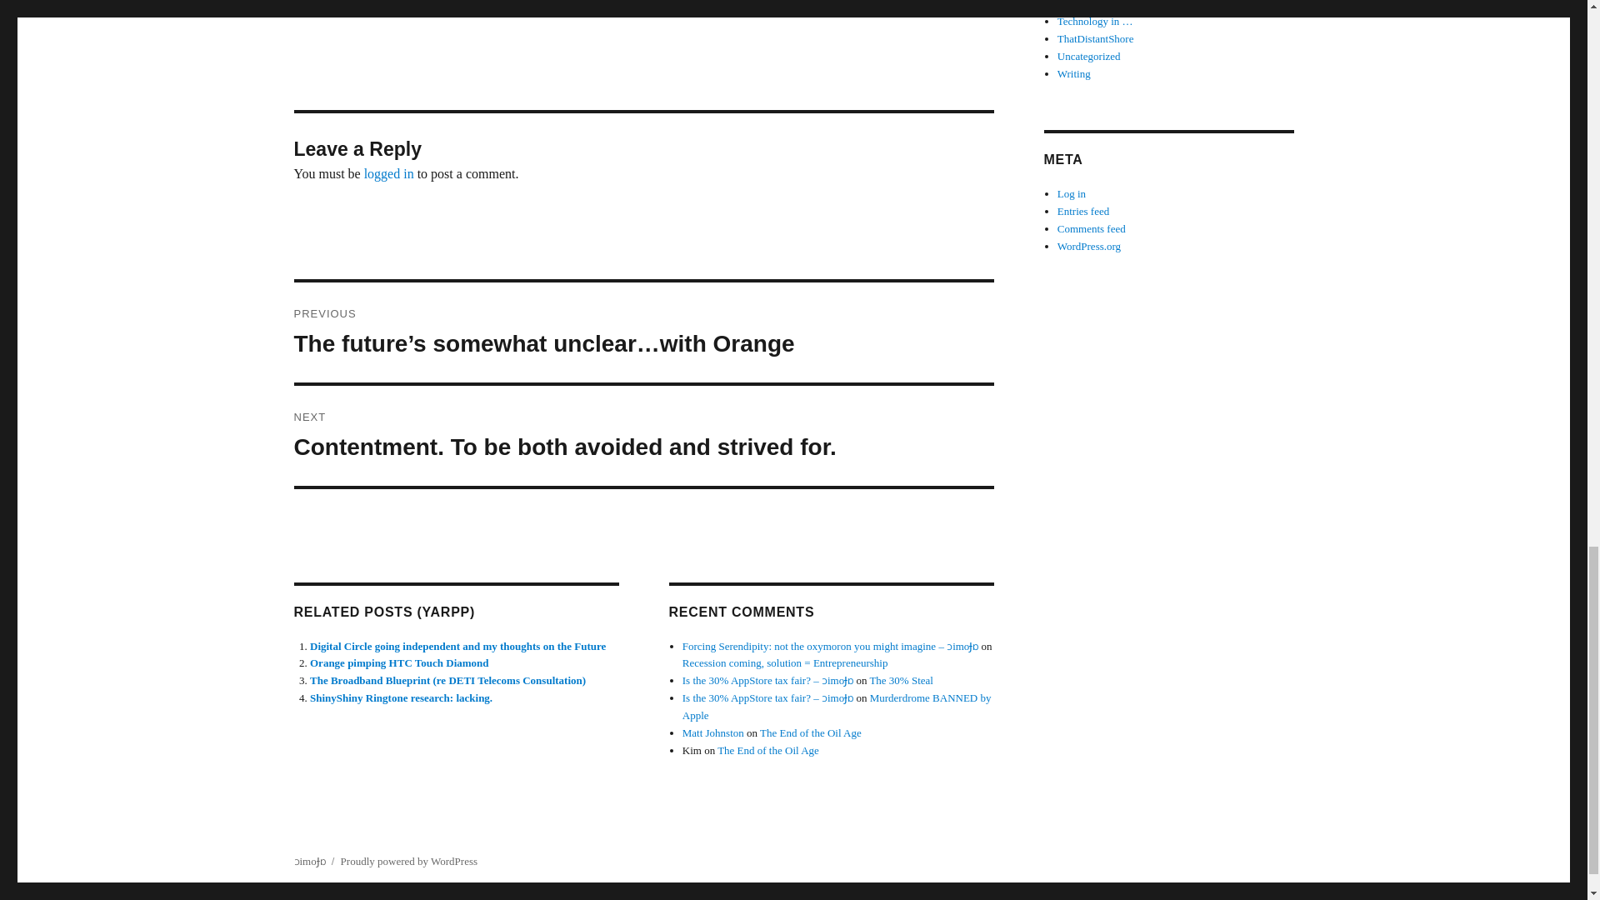 The width and height of the screenshot is (1600, 900). What do you see at coordinates (335, 6) in the screenshot?
I see `Log in to Reply` at bounding box center [335, 6].